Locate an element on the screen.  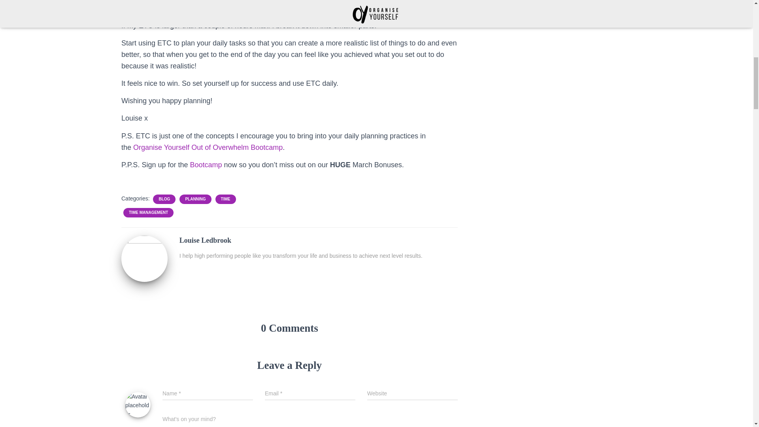
BLOG is located at coordinates (164, 199).